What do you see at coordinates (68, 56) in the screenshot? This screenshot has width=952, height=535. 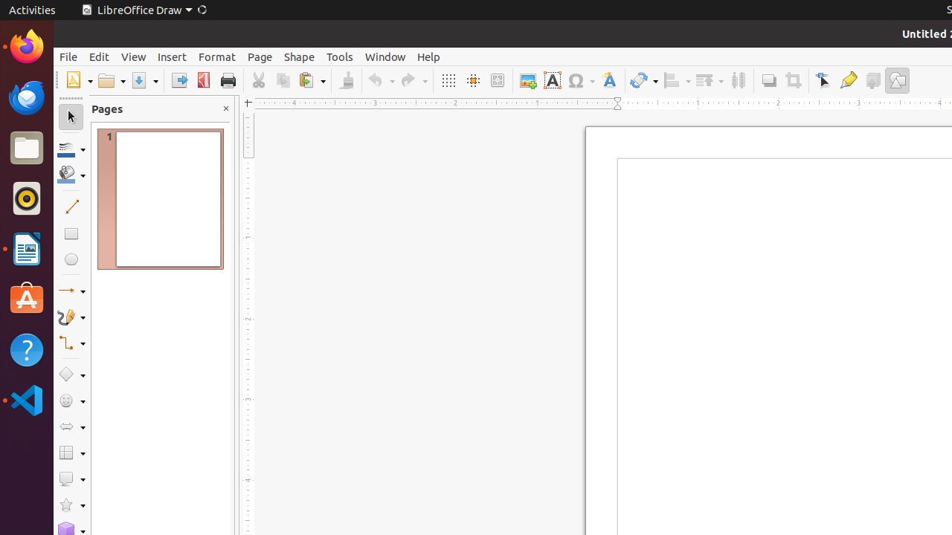 I see `File` at bounding box center [68, 56].